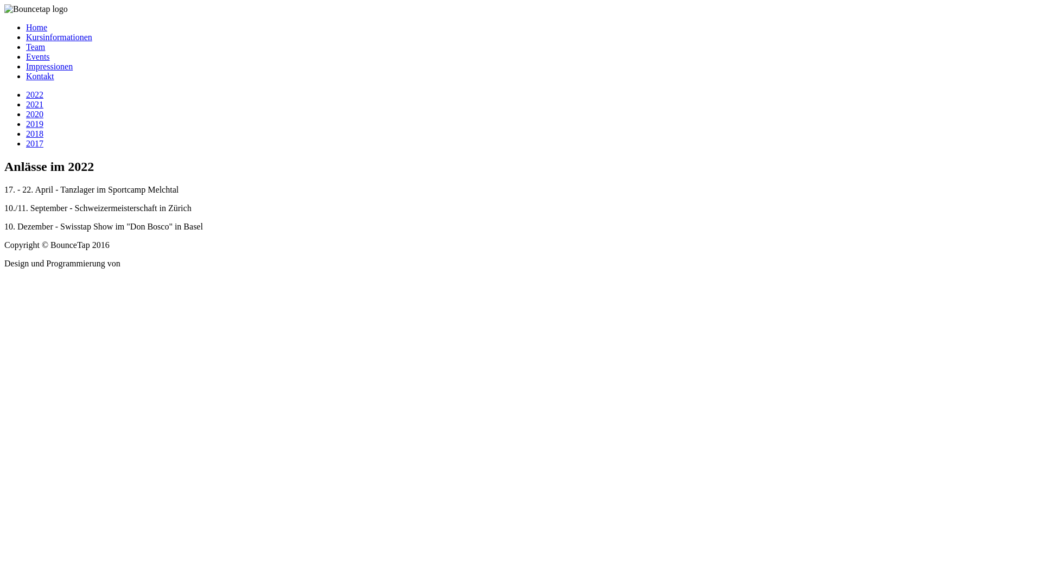  I want to click on 2019, so click(35, 124).